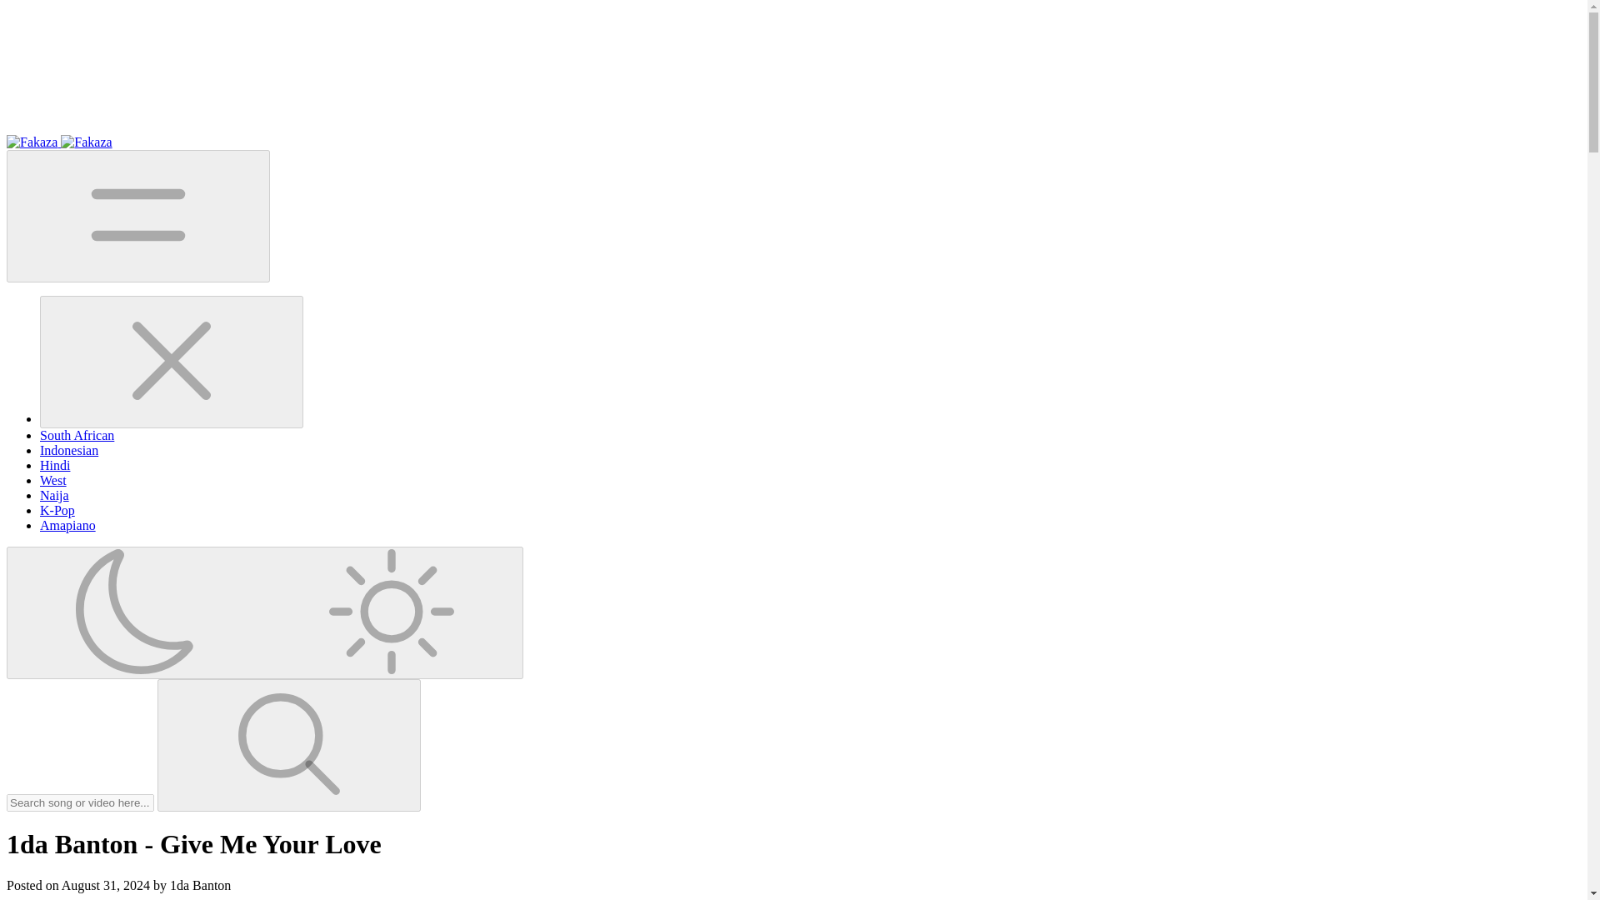 The image size is (1600, 900). I want to click on West, so click(53, 480).